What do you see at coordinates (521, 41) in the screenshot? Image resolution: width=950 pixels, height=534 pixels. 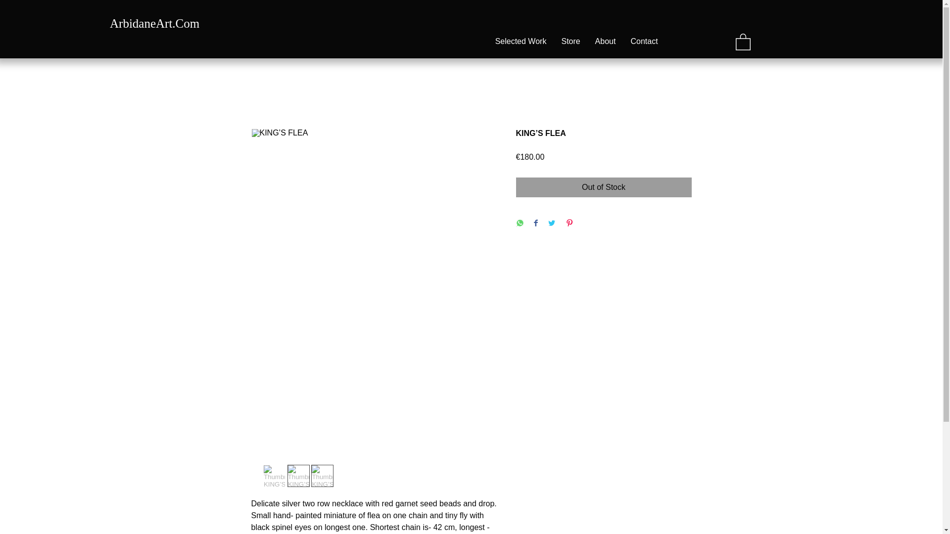 I see `Selected Work` at bounding box center [521, 41].